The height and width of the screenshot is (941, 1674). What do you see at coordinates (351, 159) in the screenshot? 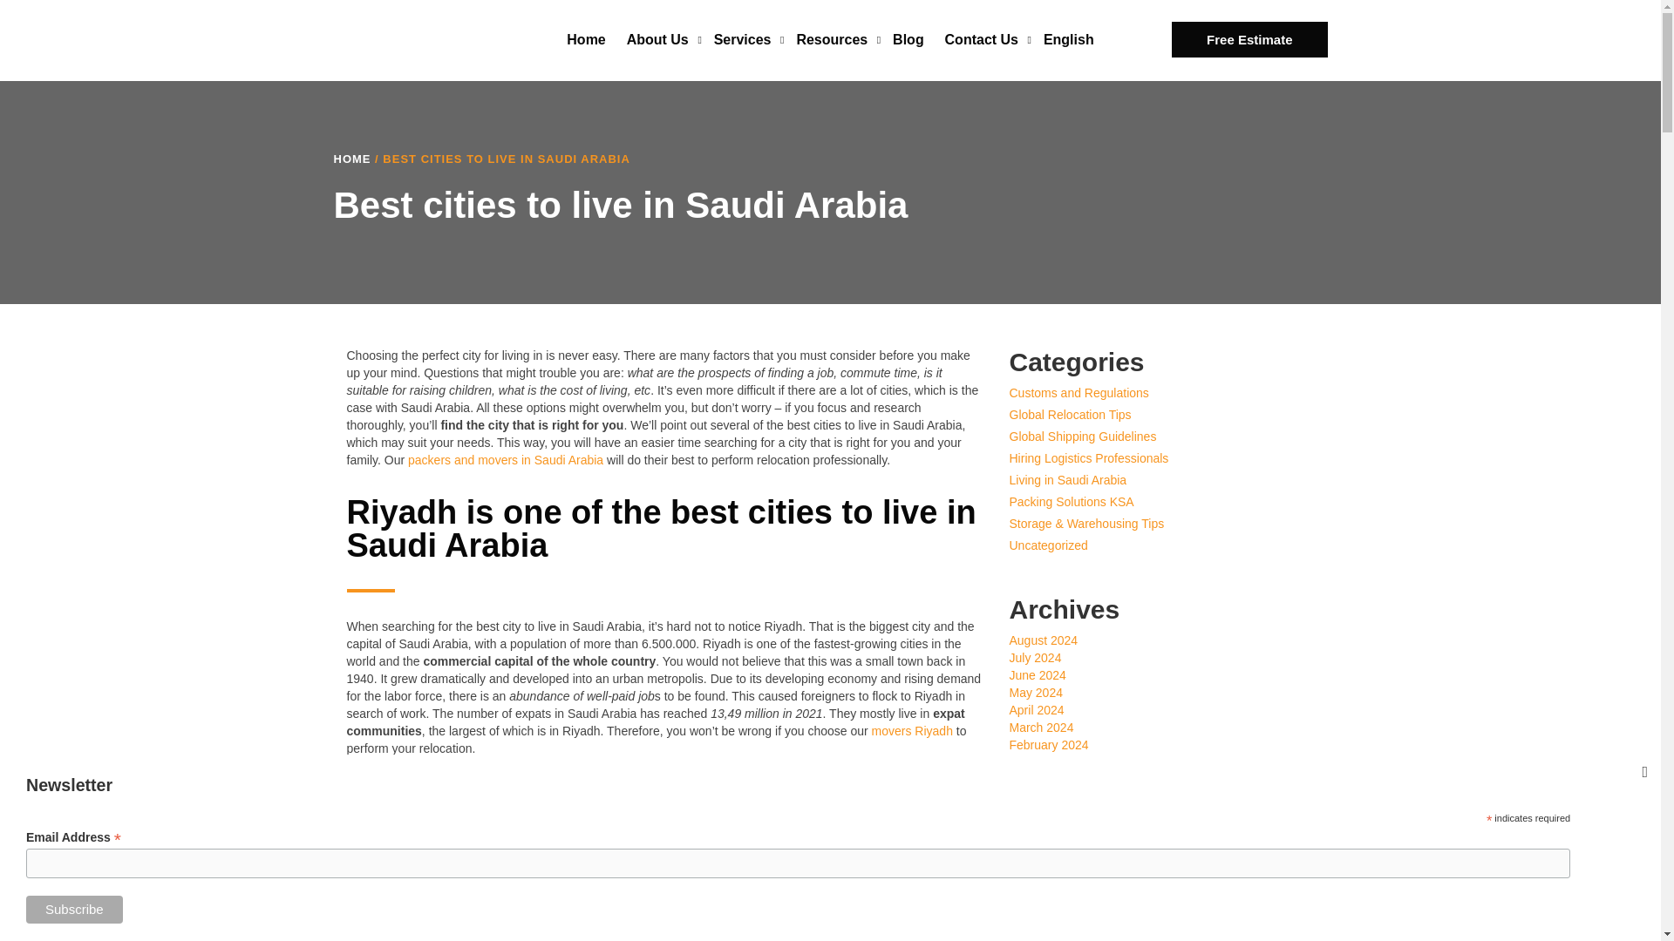
I see `HOME` at bounding box center [351, 159].